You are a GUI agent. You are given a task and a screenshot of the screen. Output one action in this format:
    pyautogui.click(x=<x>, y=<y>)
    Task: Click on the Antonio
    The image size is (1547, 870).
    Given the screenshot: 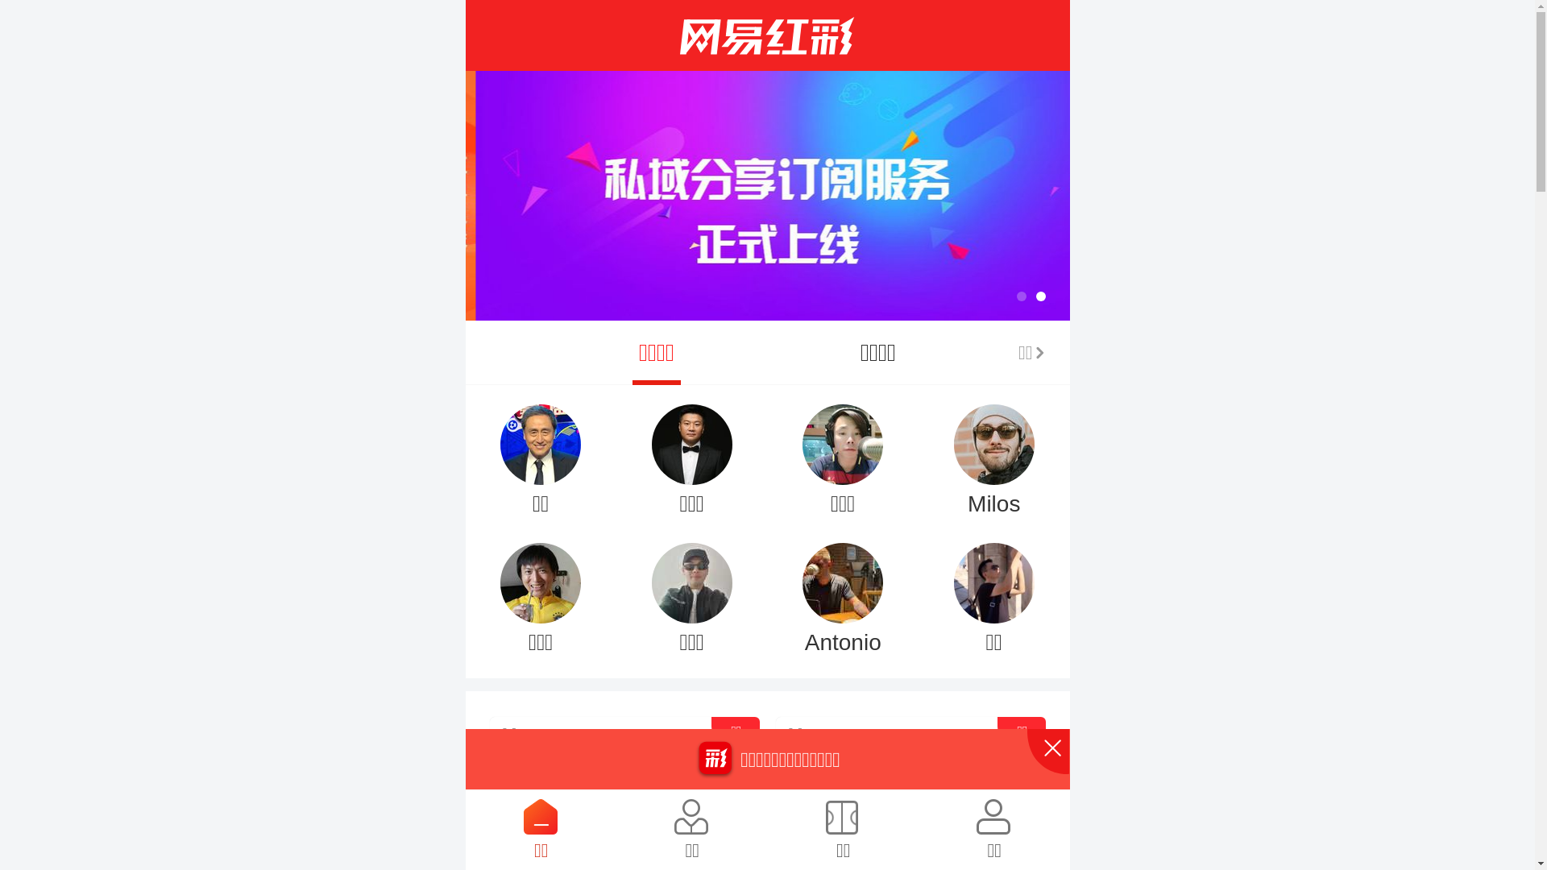 What is the action you would take?
    pyautogui.click(x=843, y=593)
    